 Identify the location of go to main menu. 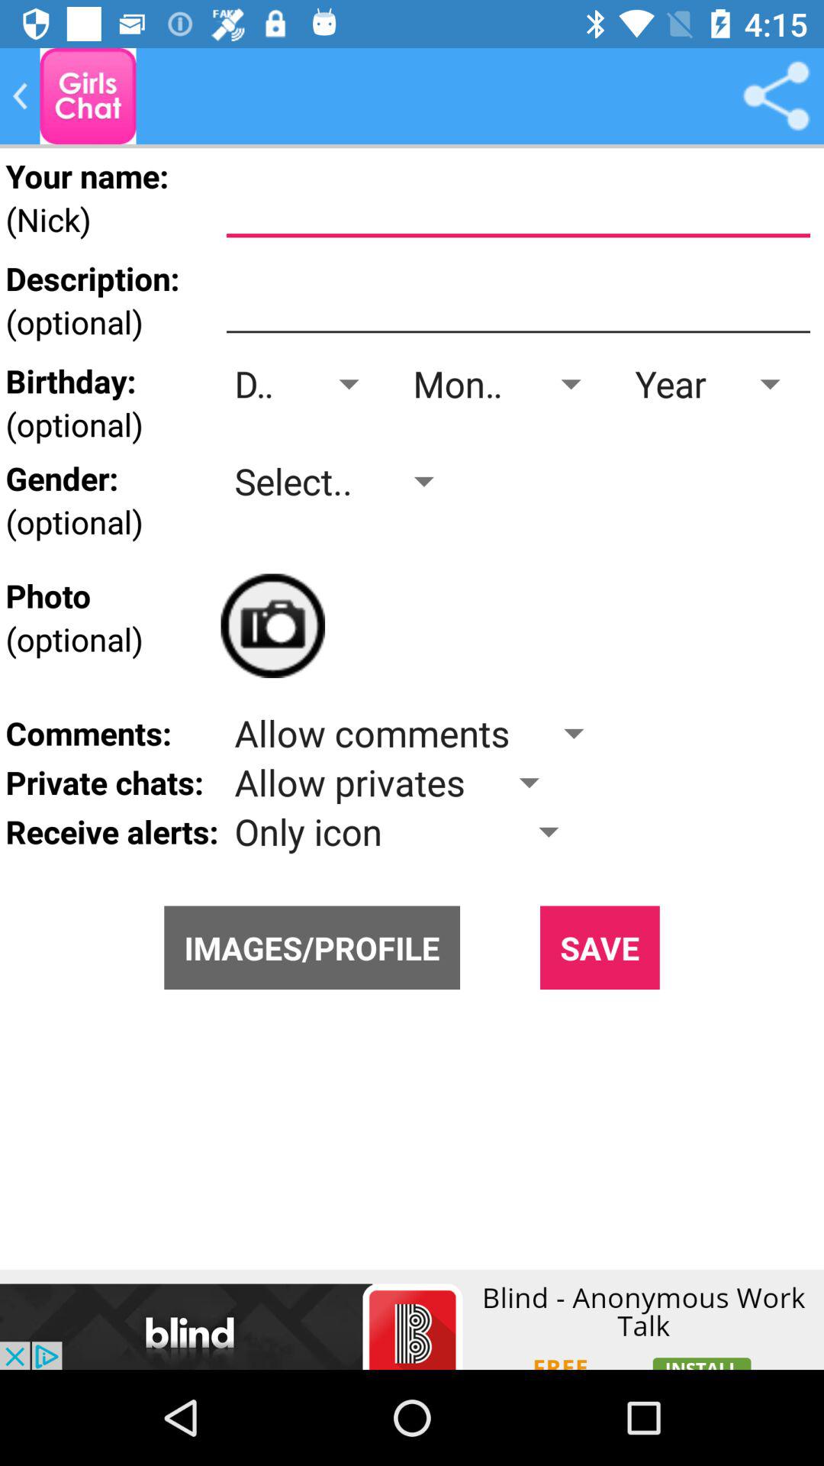
(88, 96).